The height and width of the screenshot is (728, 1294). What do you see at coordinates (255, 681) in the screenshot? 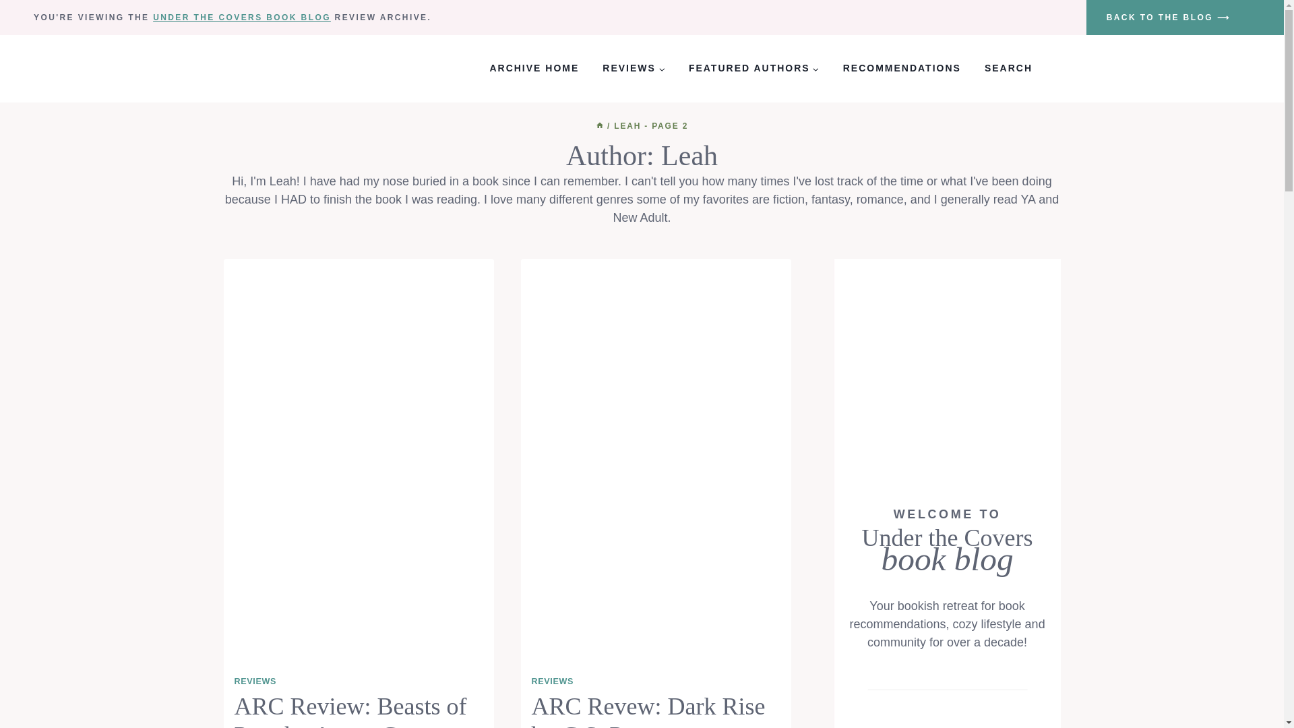
I see `REVIEWS` at bounding box center [255, 681].